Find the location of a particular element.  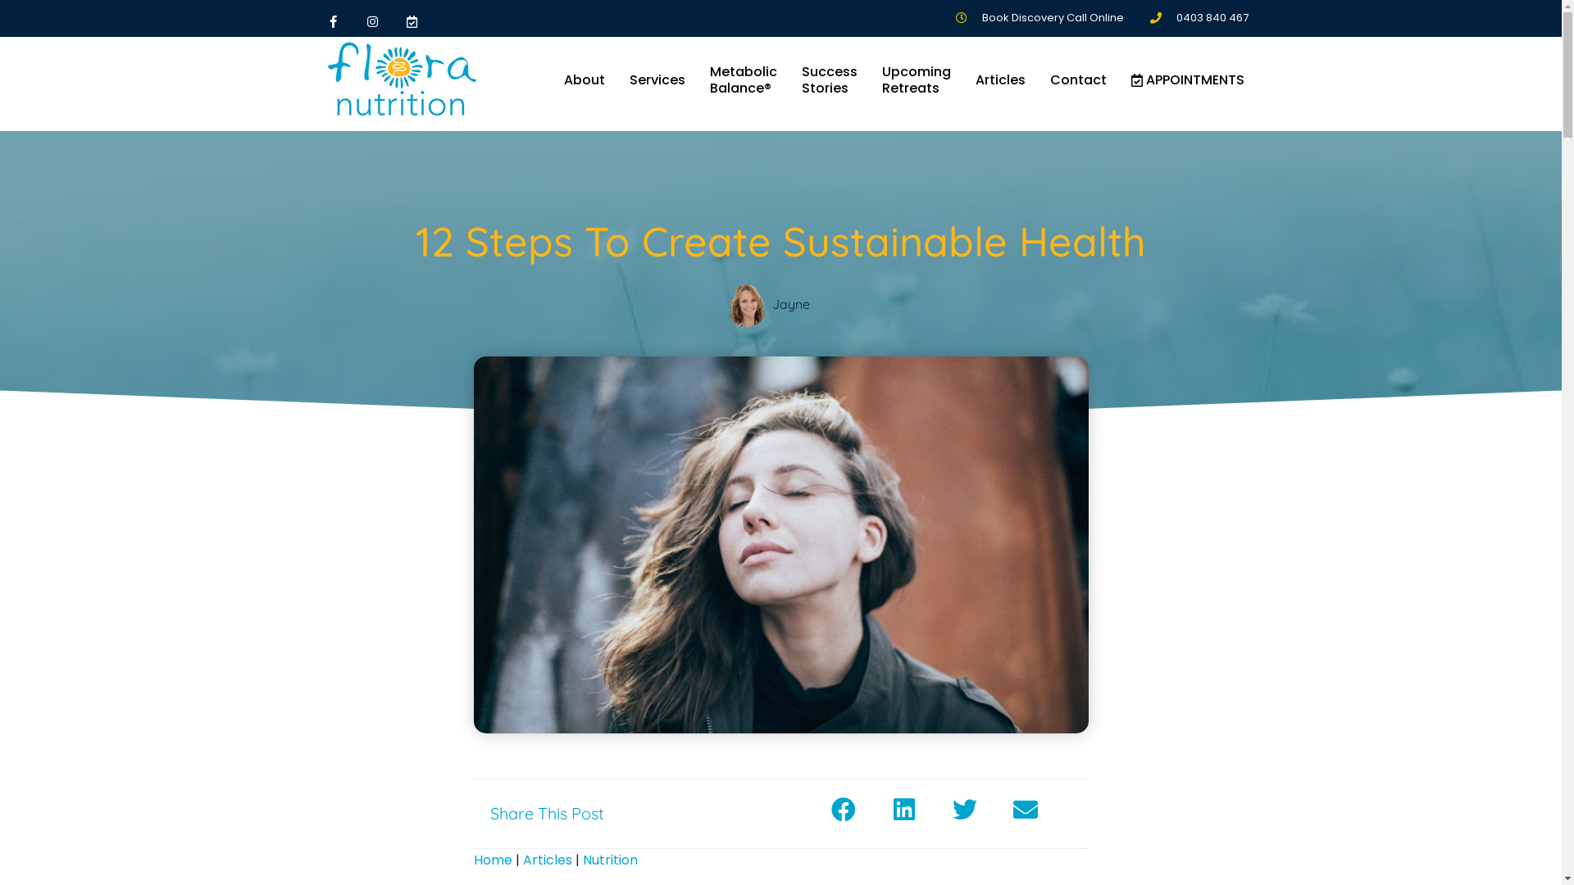

Instagram is located at coordinates (372, 21).